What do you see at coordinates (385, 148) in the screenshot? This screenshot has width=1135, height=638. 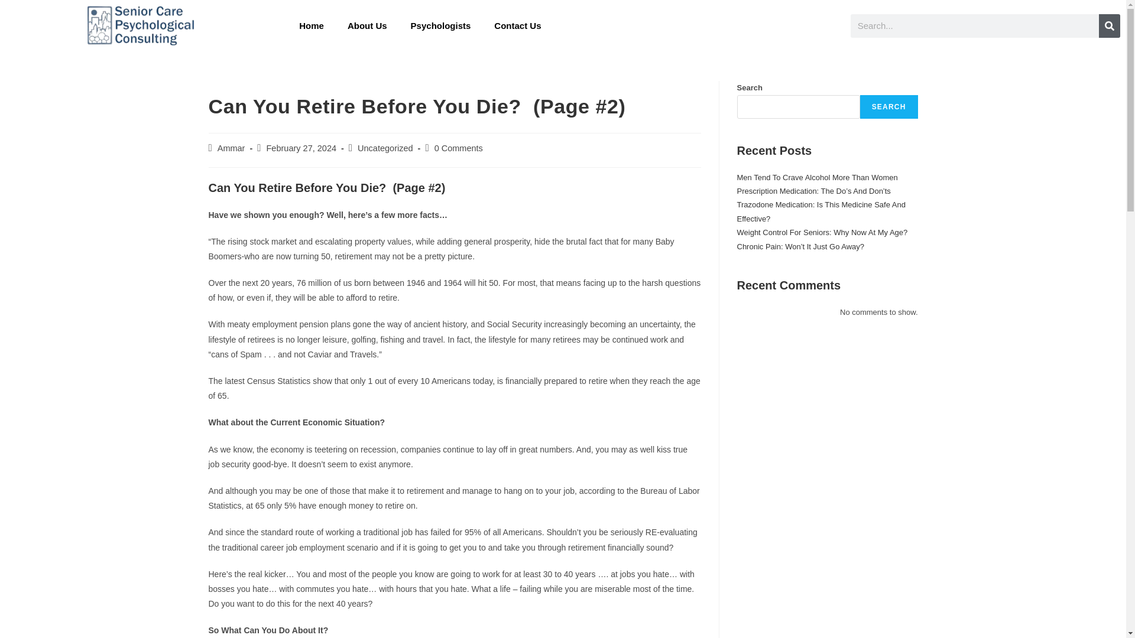 I see `Uncategorized` at bounding box center [385, 148].